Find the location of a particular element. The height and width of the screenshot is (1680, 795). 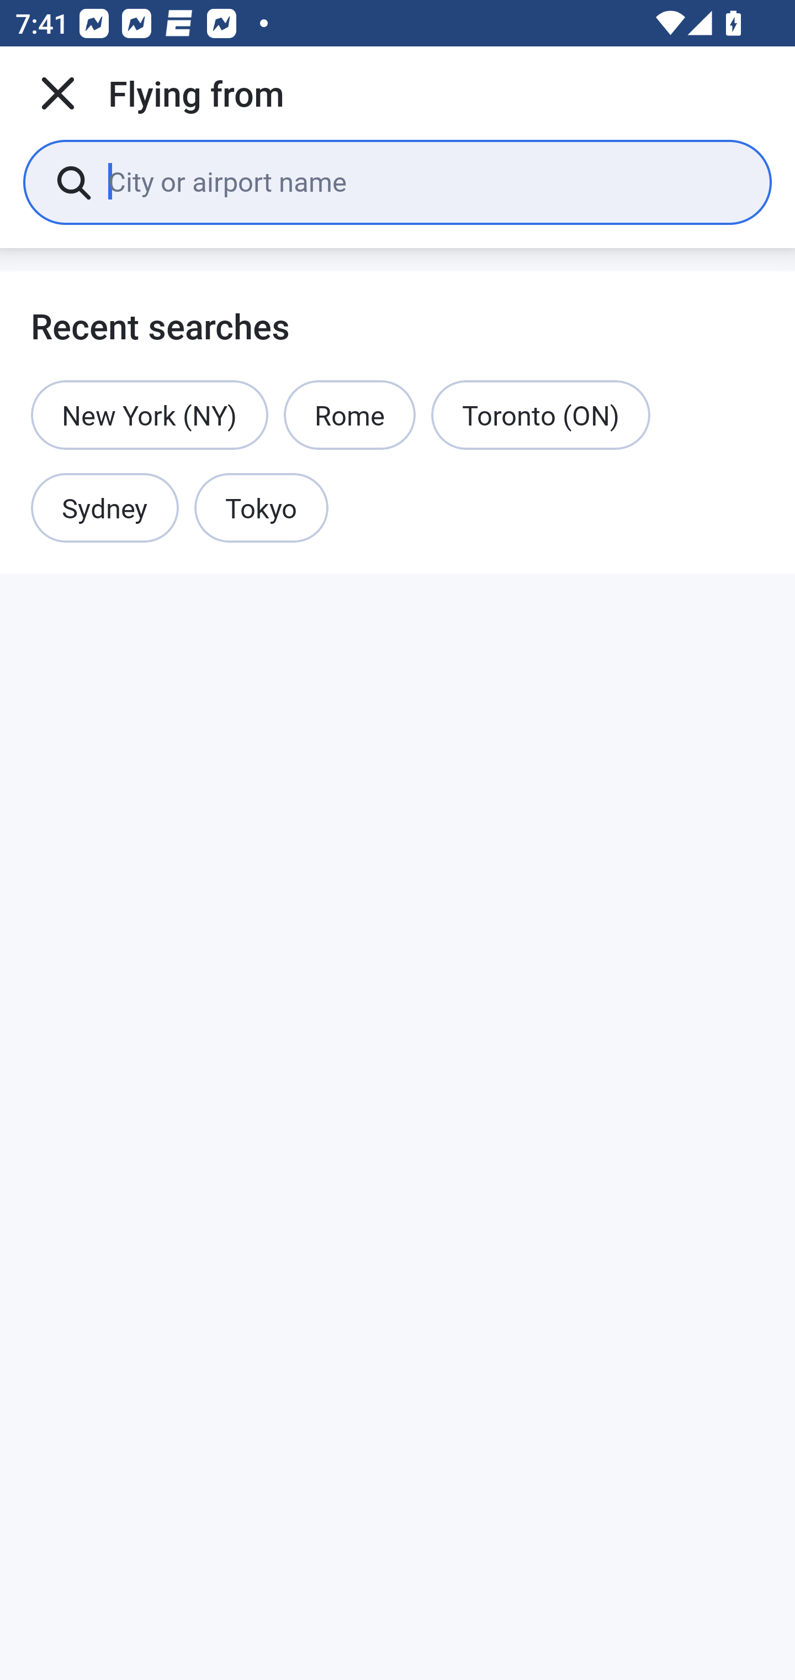

Toronto (ON) is located at coordinates (540, 414).